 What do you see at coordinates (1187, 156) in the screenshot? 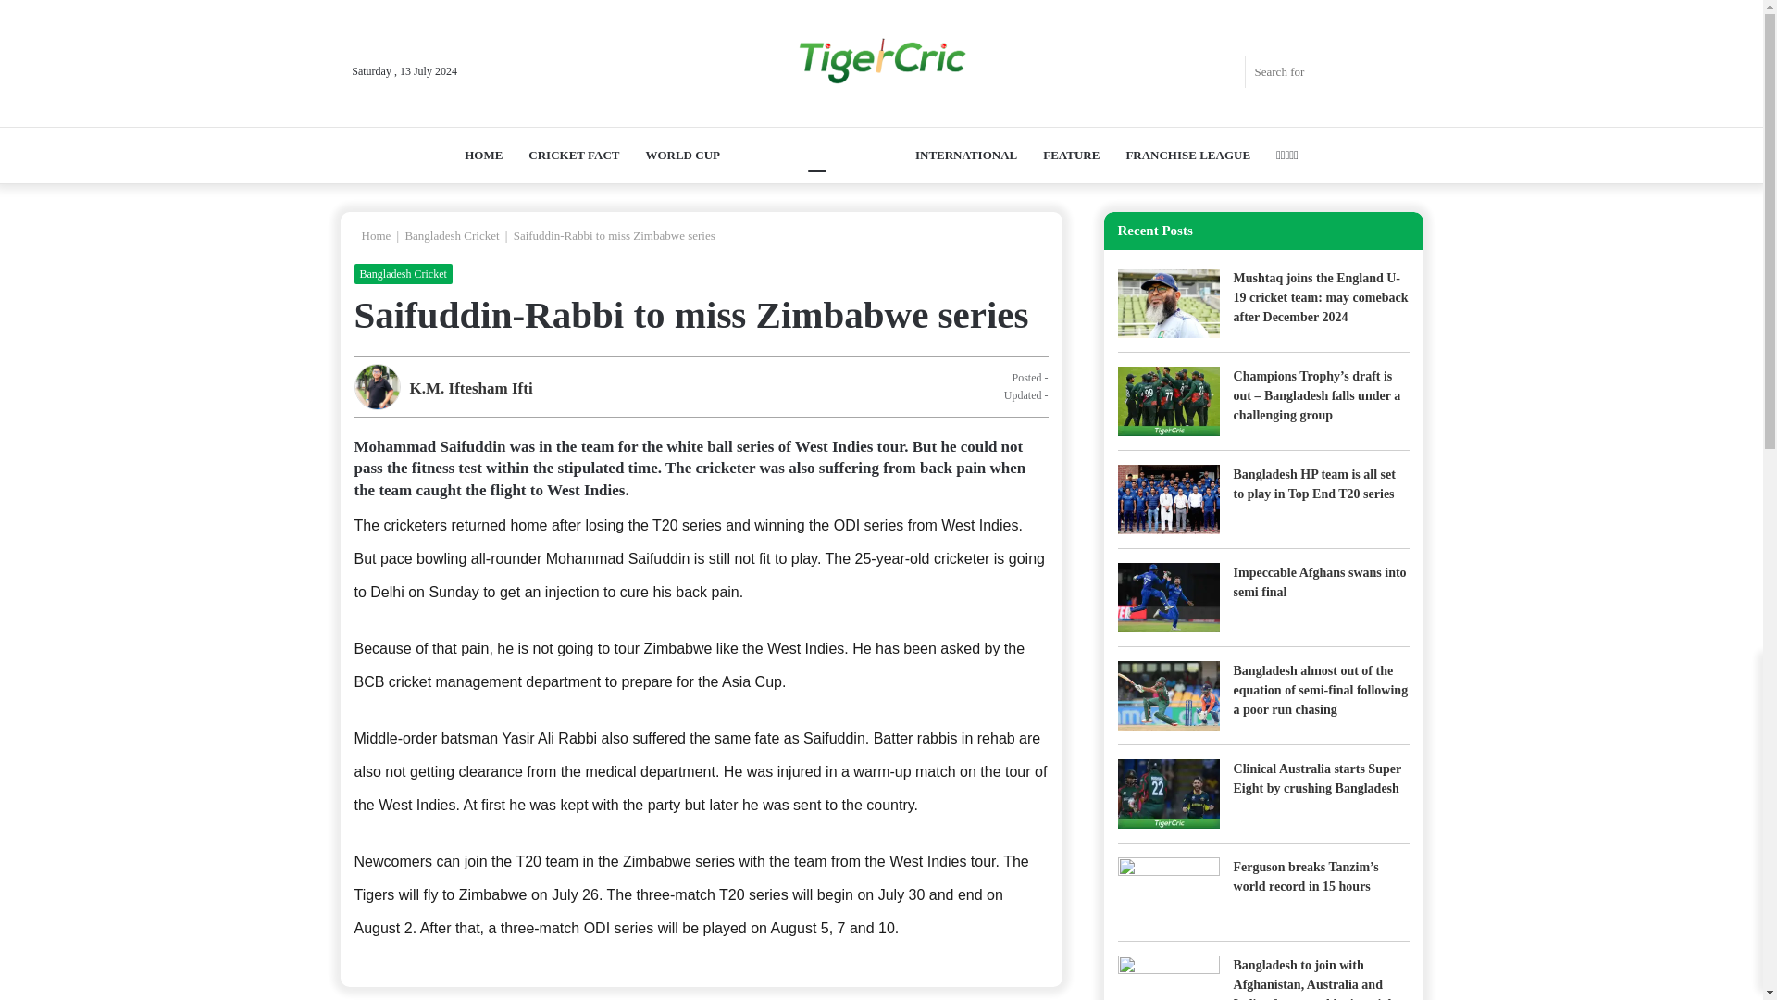
I see `FRANCHISE LEAGUE` at bounding box center [1187, 156].